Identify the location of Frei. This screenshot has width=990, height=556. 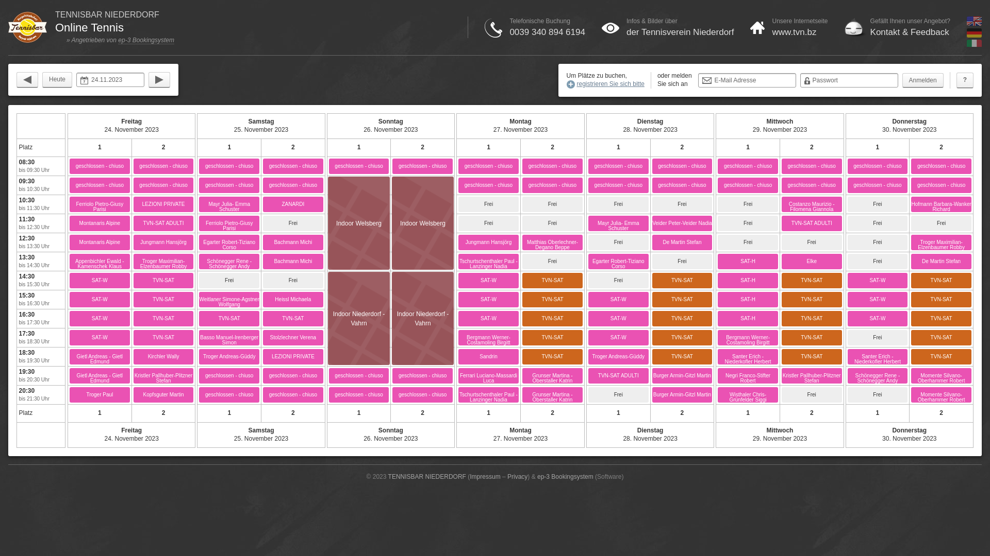
(683, 204).